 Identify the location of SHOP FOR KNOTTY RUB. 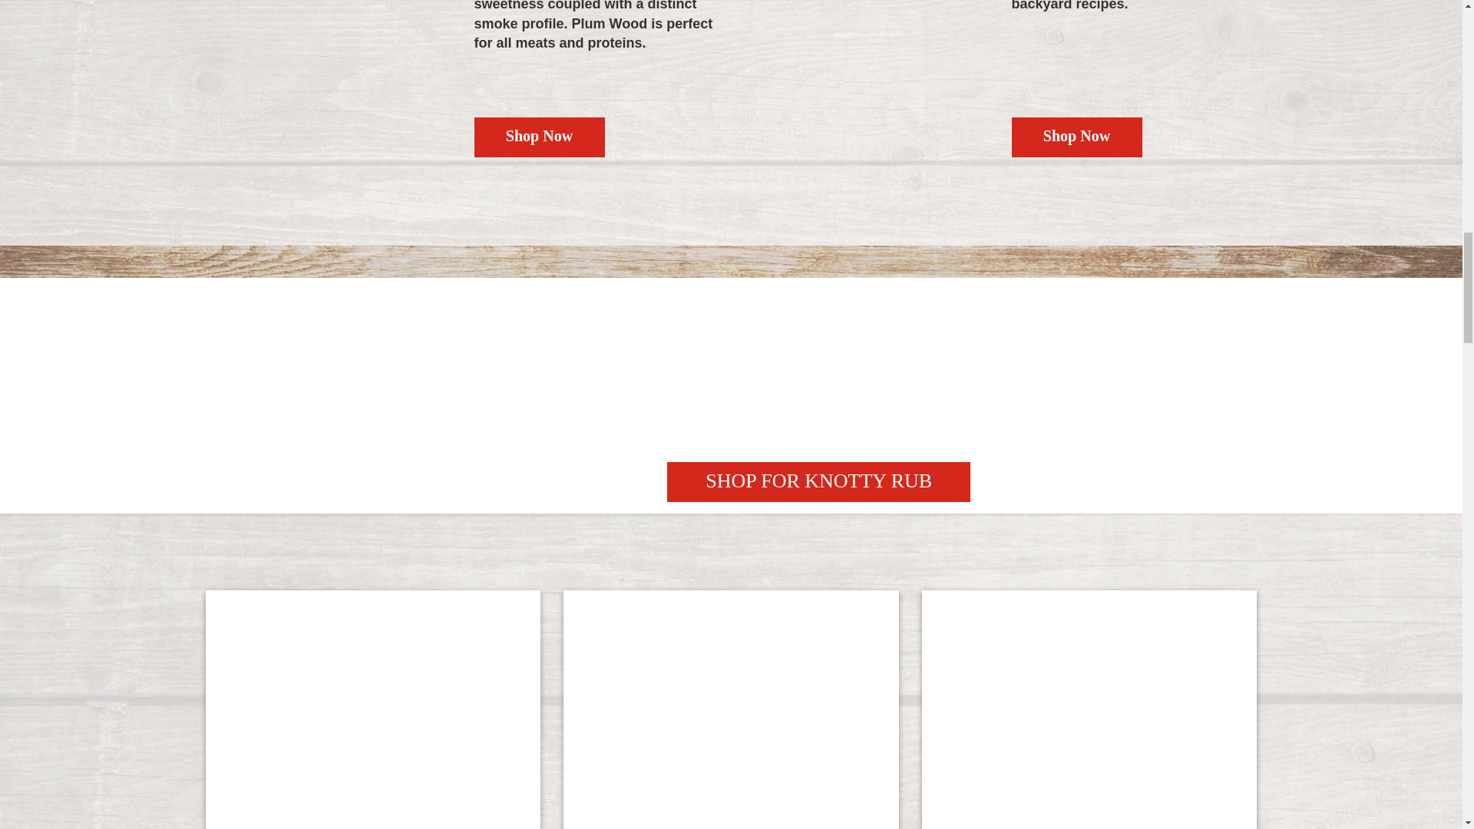
(818, 482).